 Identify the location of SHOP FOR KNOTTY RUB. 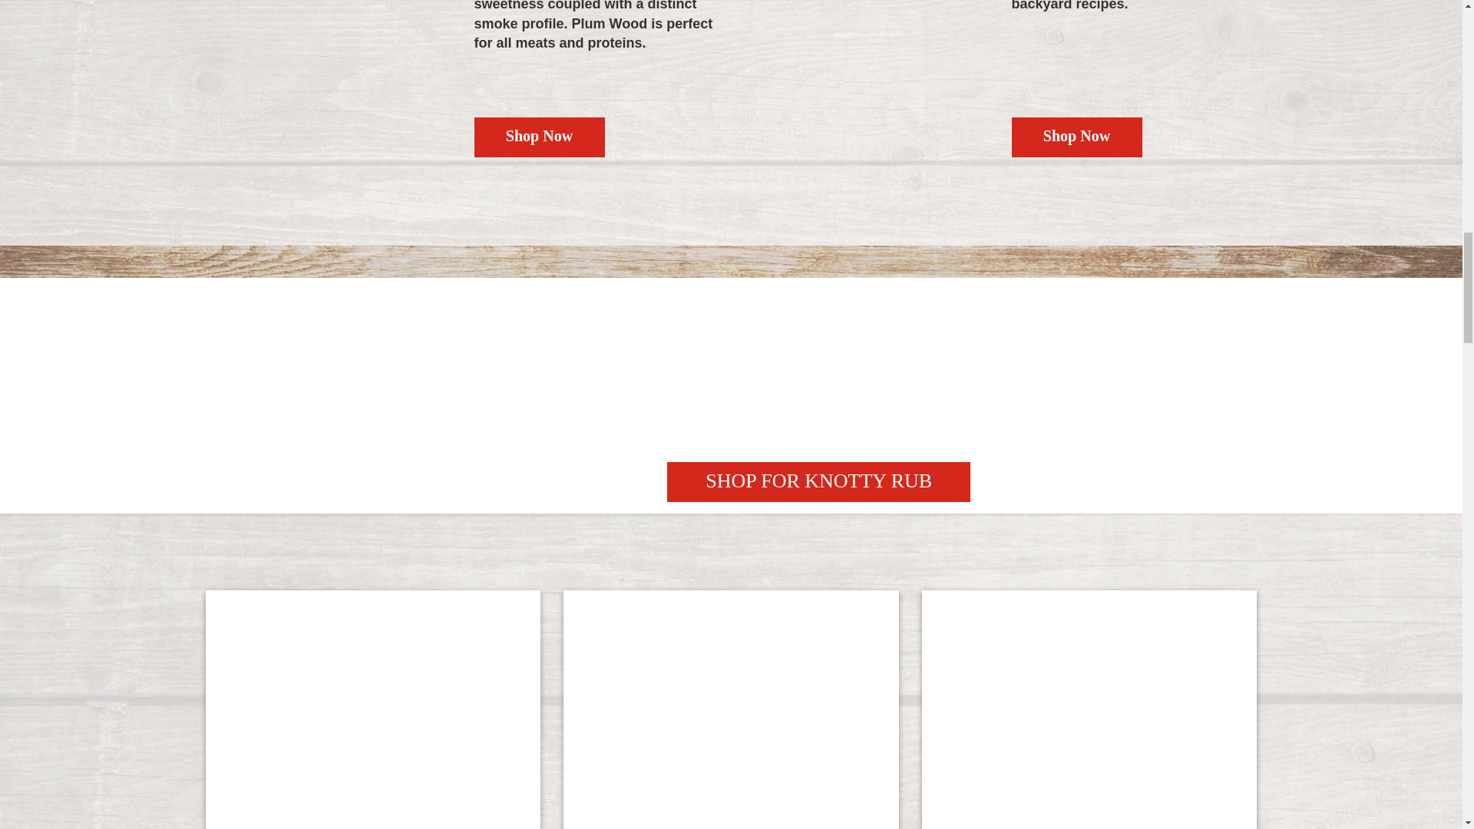
(818, 482).